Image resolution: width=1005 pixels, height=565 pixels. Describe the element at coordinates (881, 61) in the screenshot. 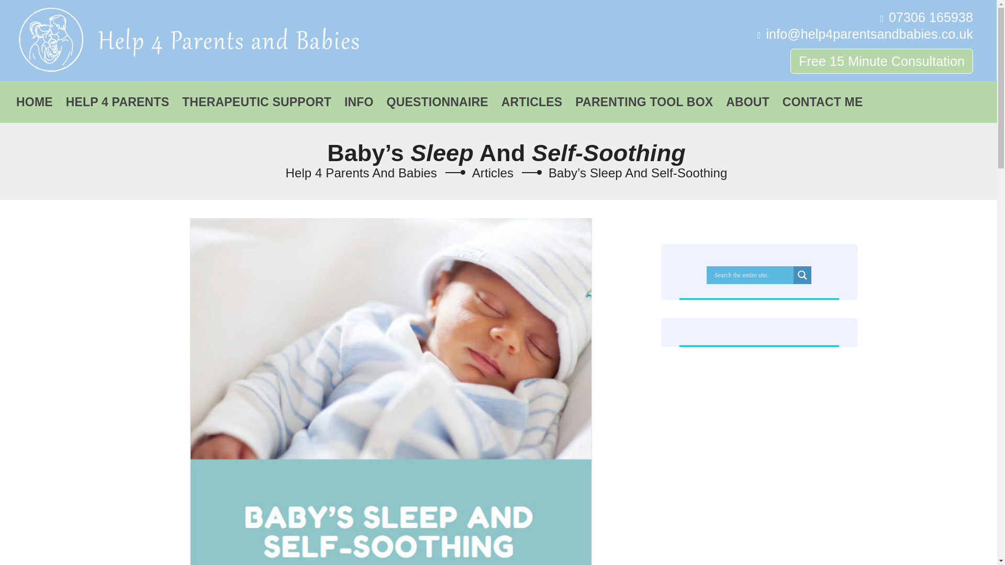

I see `Free 15 Minute Consultation` at that location.